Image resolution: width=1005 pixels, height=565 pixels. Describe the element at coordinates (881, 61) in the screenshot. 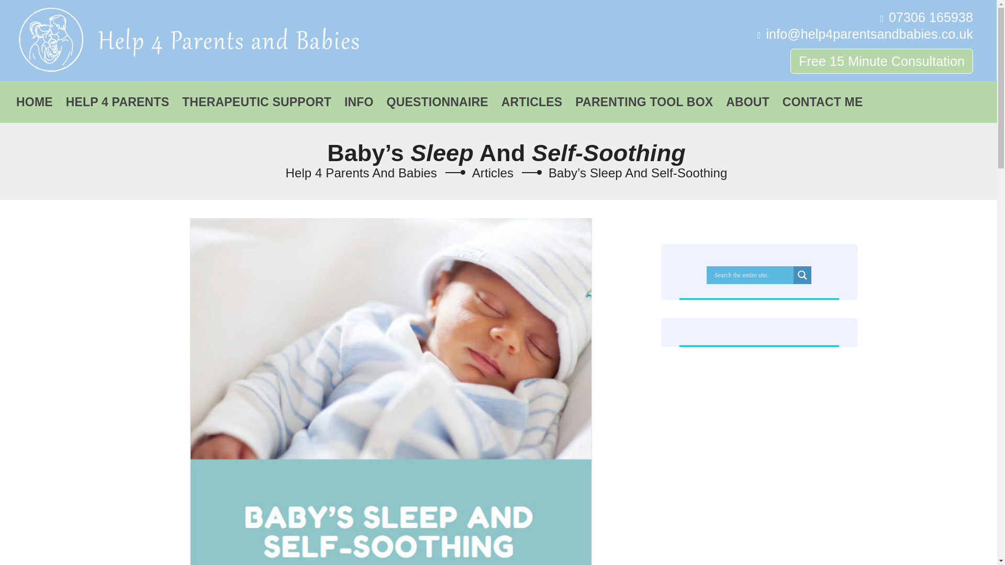

I see `Free 15 Minute Consultation` at that location.